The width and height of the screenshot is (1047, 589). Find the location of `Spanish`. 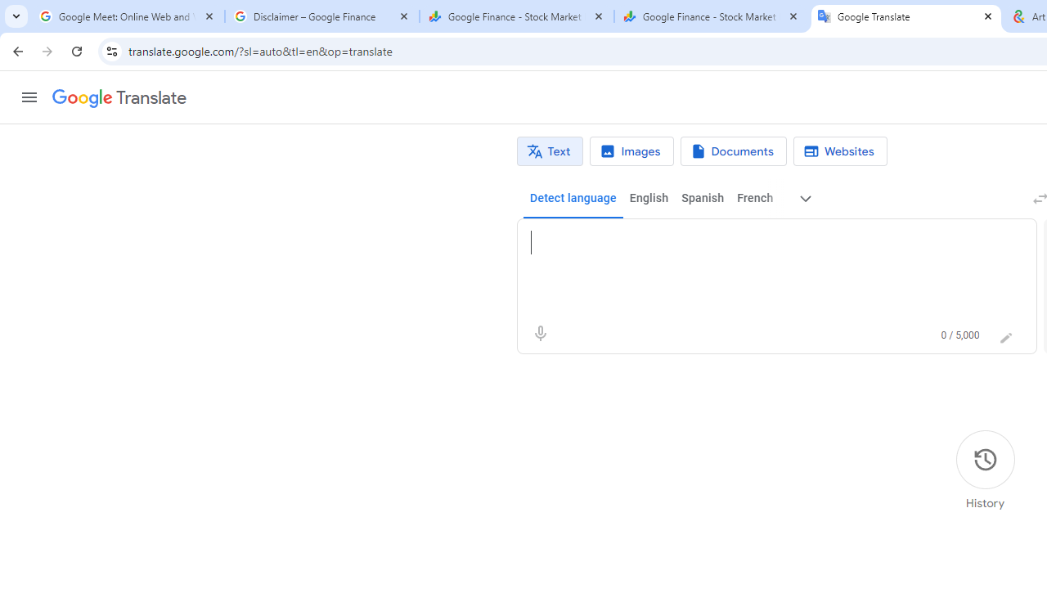

Spanish is located at coordinates (702, 198).